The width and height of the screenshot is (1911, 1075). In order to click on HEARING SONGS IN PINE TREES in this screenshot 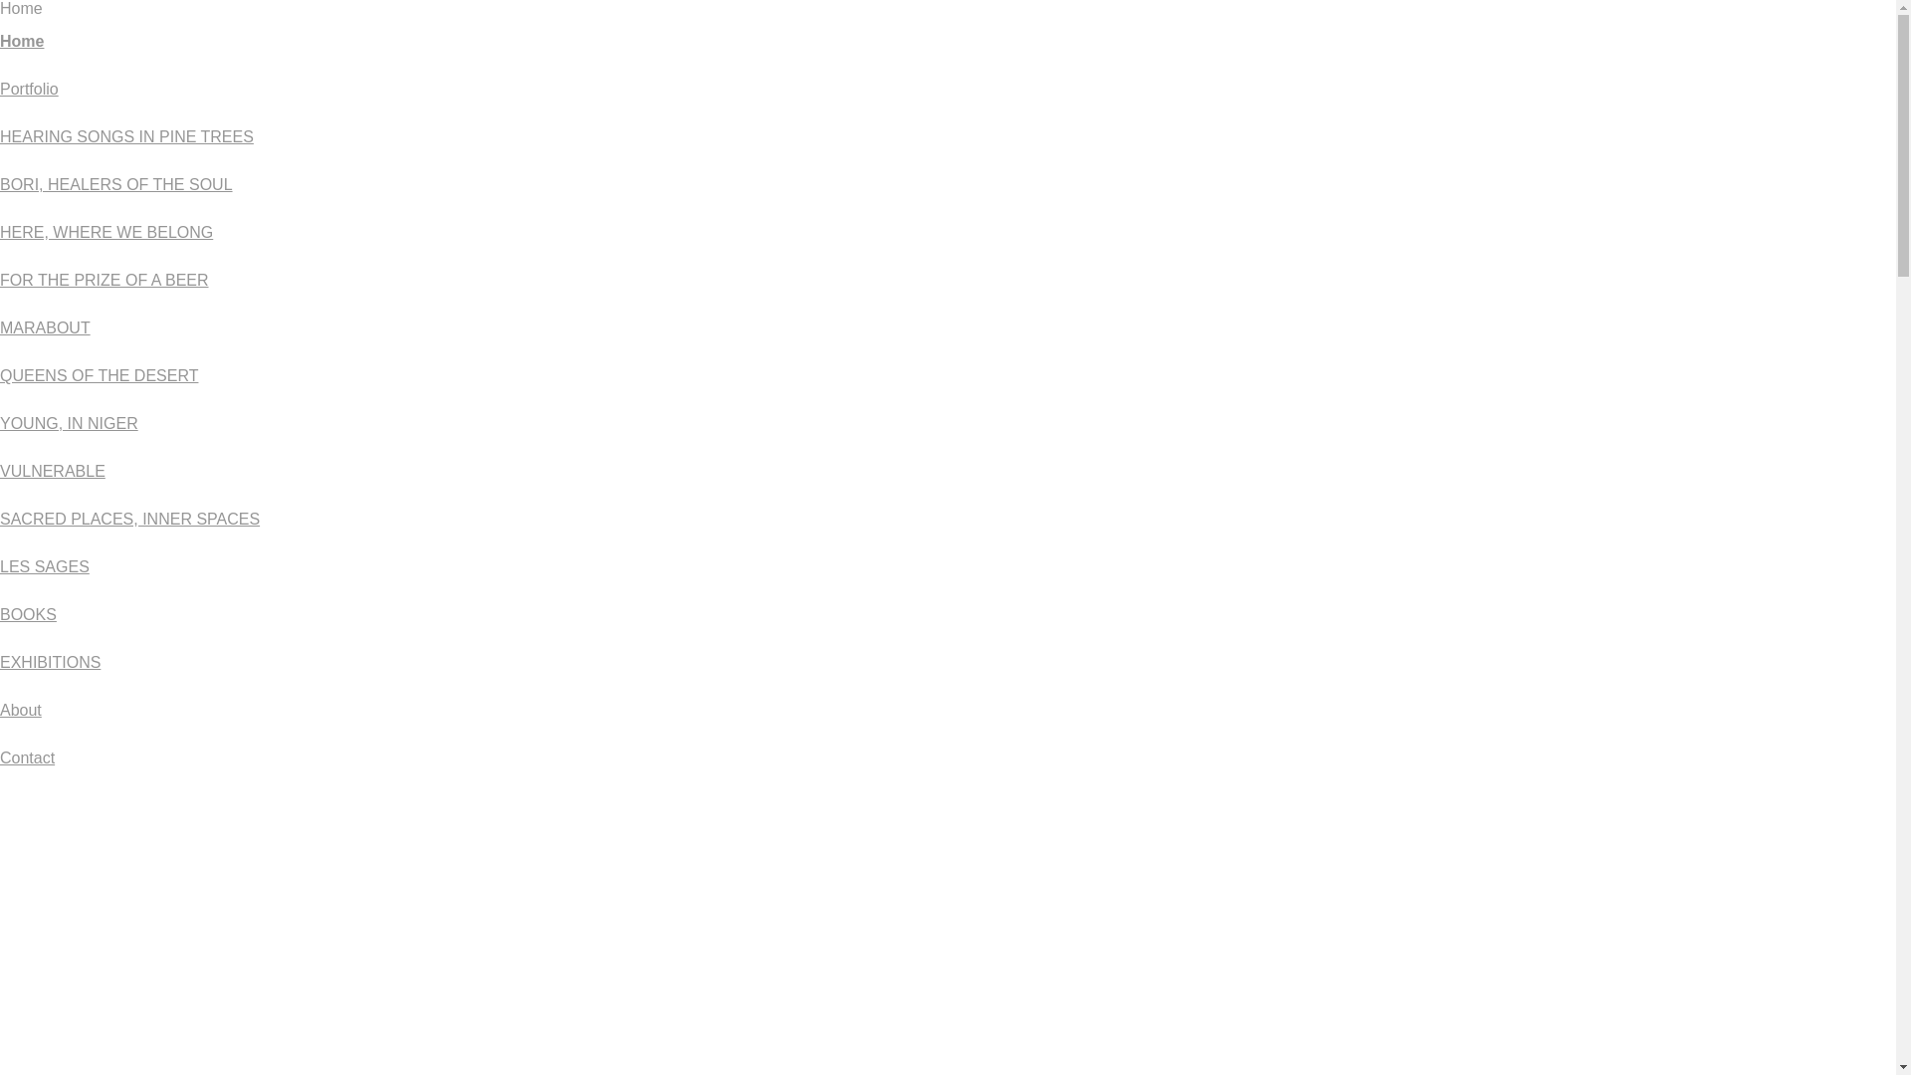, I will do `click(127, 137)`.